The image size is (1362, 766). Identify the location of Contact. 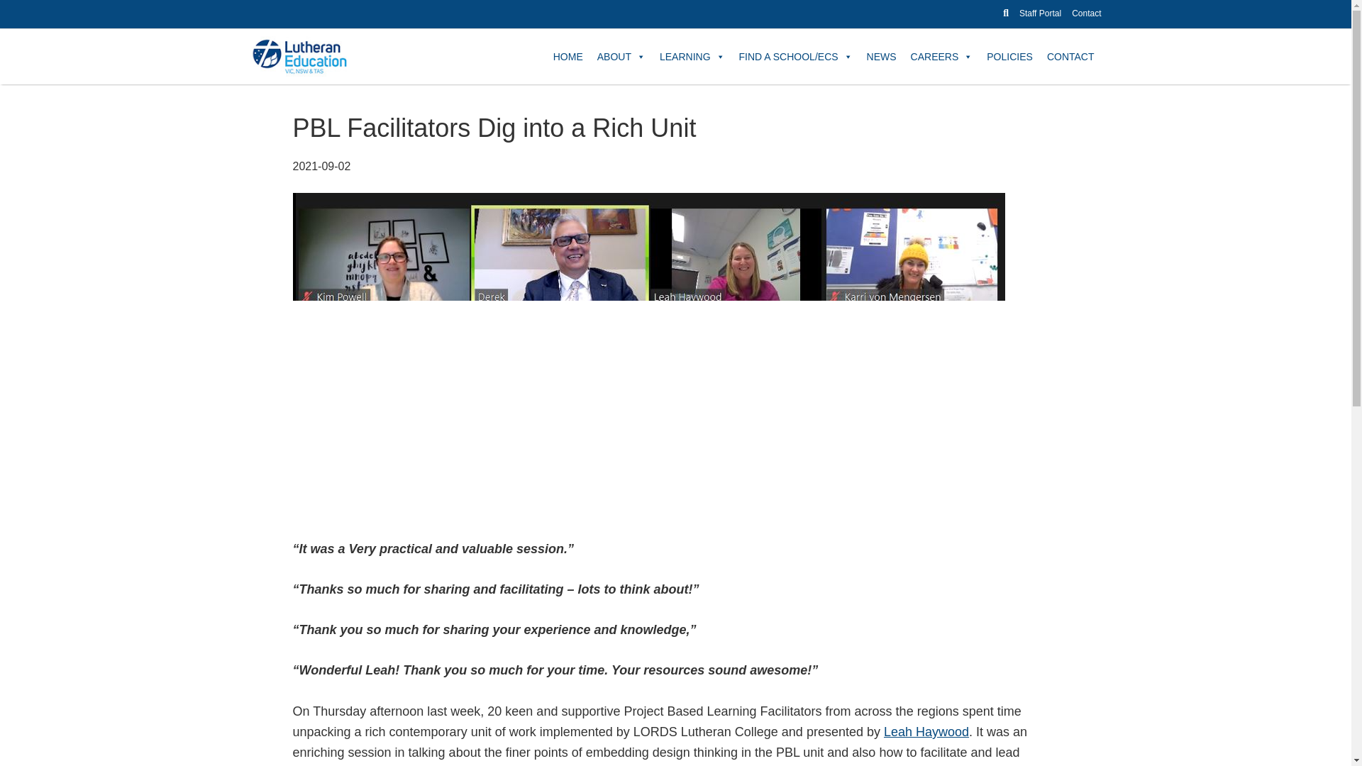
(1086, 13).